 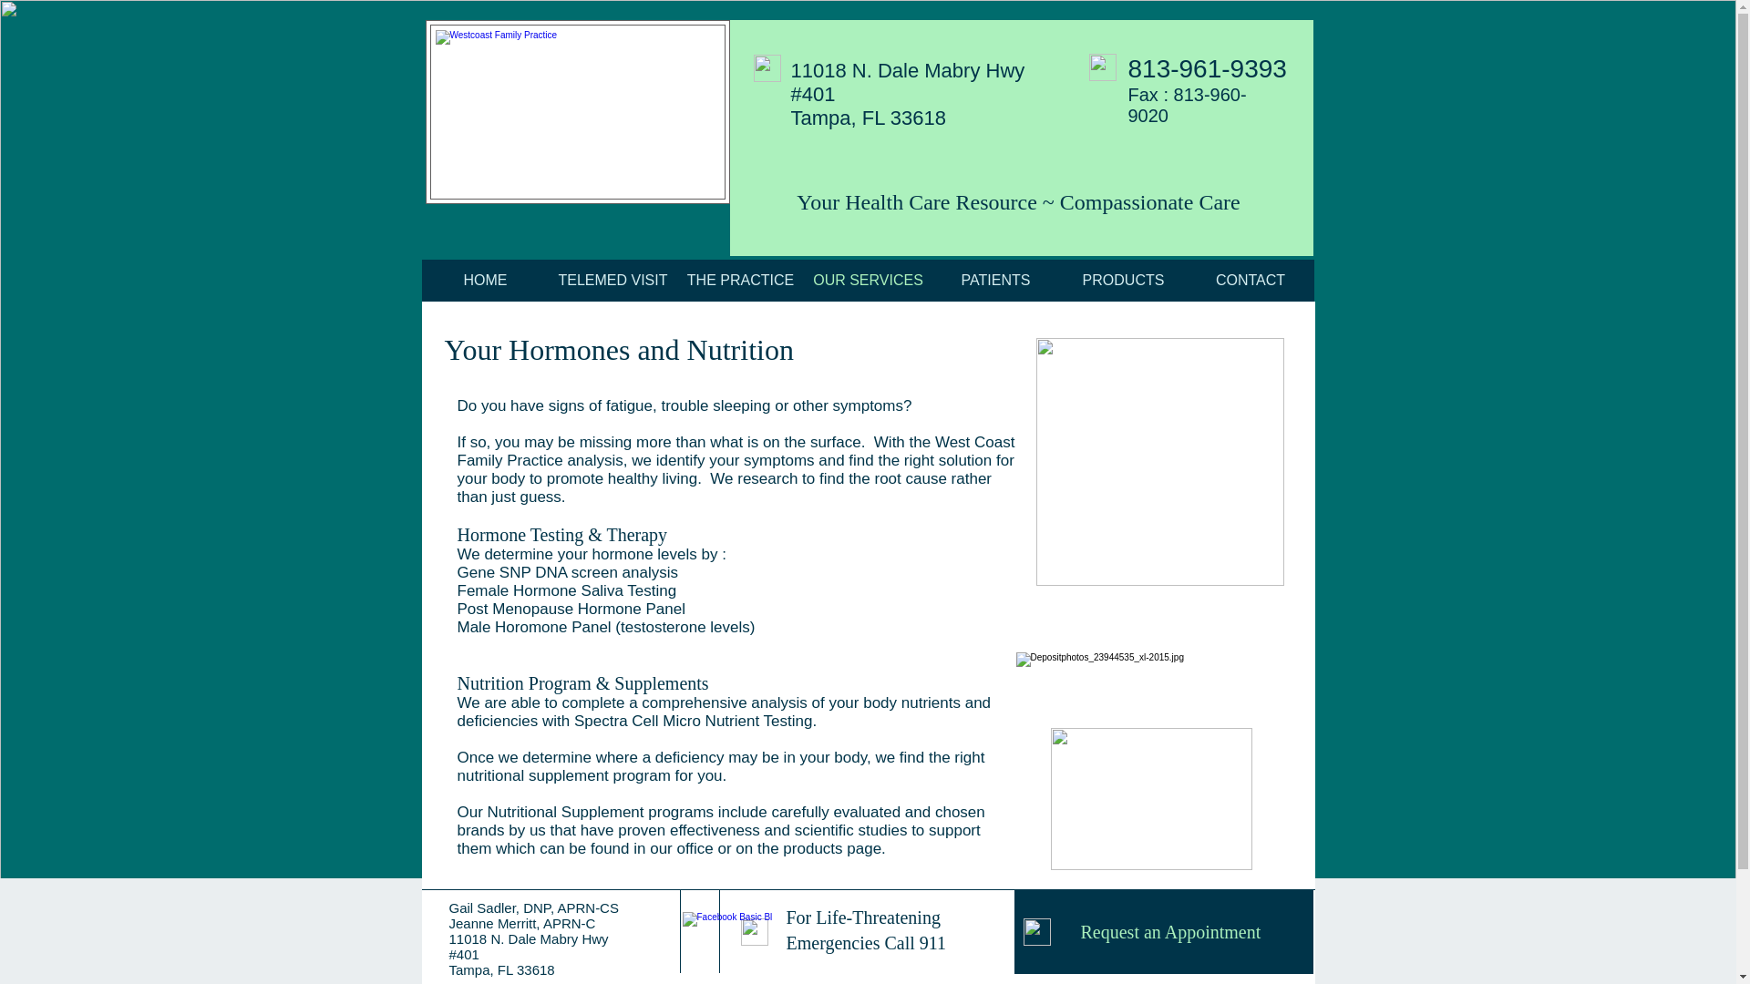 I want to click on TELEMED VISIT, so click(x=612, y=281).